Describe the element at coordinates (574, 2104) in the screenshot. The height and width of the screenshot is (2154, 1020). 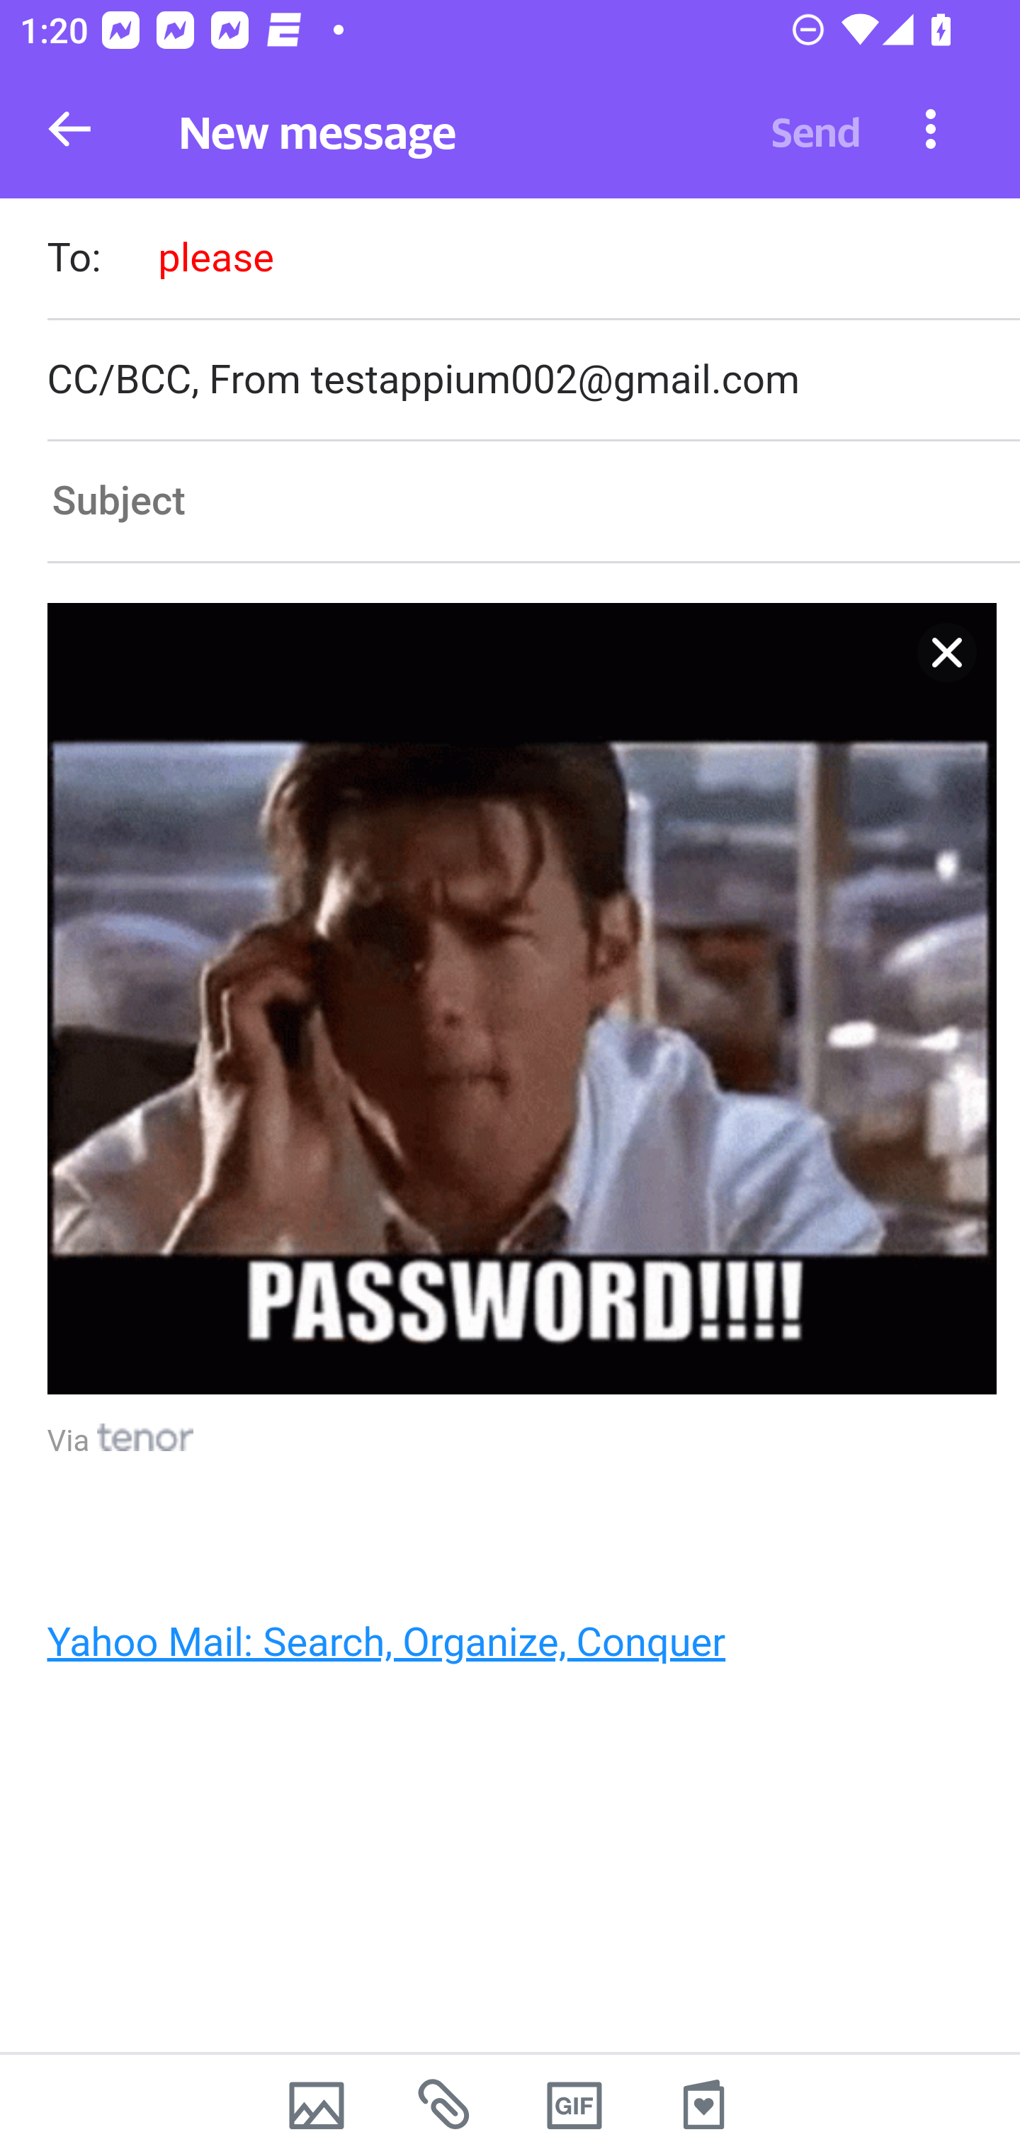
I see `GIFs` at that location.